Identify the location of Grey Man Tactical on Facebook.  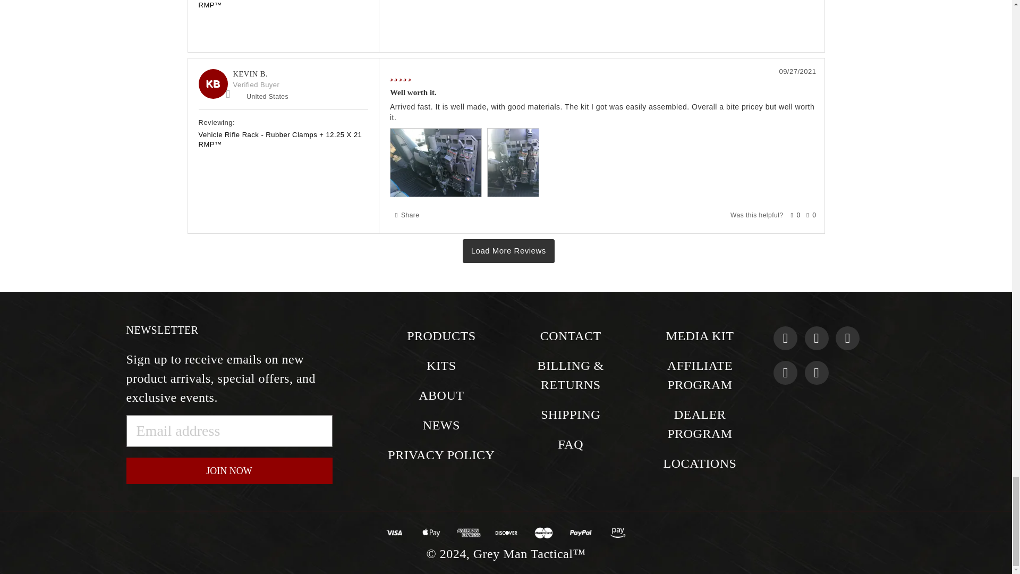
(785, 338).